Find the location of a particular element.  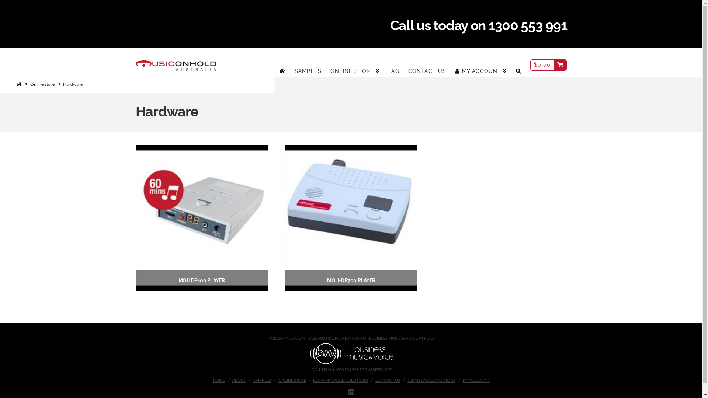

MY ACCOUNT is located at coordinates (476, 380).